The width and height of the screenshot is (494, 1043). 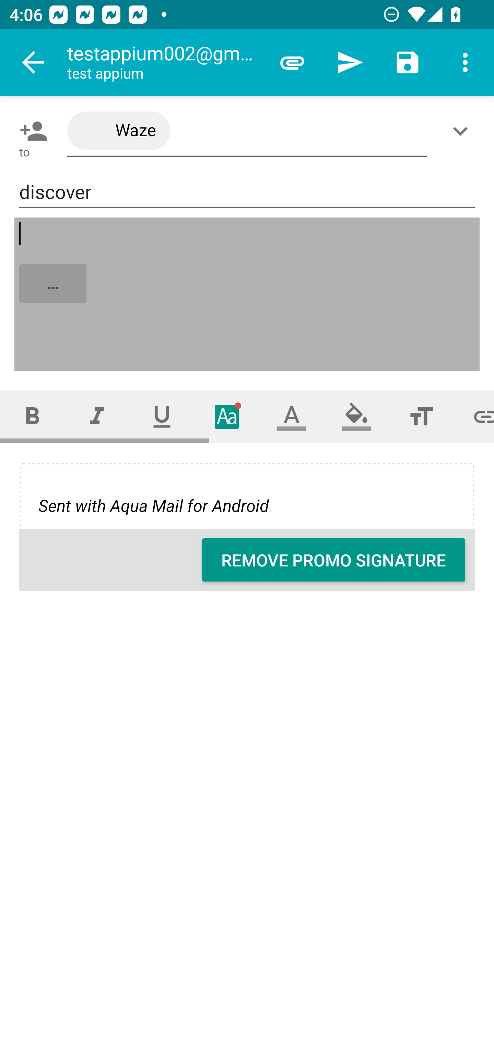 I want to click on Navigate up, so click(x=34, y=62).